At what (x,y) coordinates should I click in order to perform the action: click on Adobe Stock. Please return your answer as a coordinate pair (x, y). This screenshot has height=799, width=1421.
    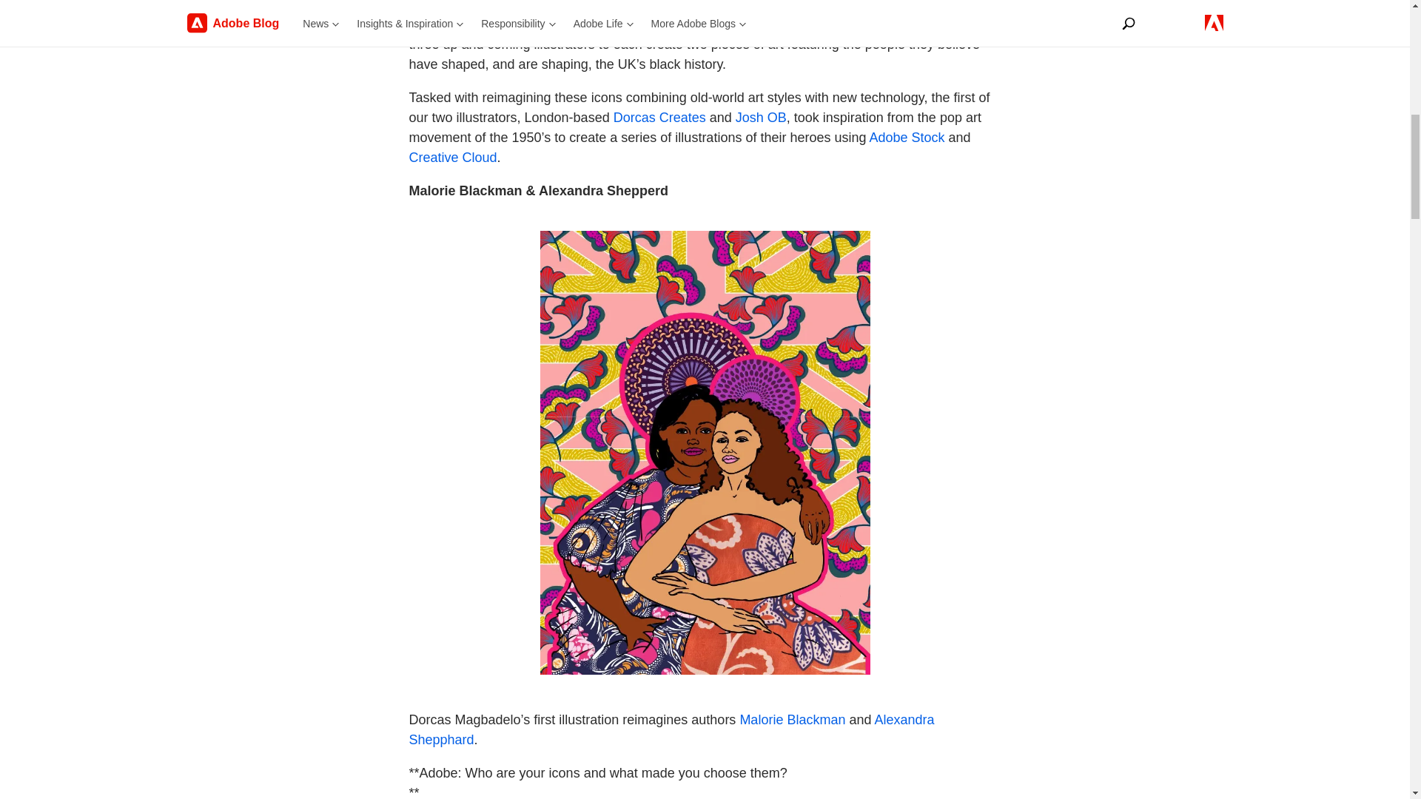
    Looking at the image, I should click on (907, 138).